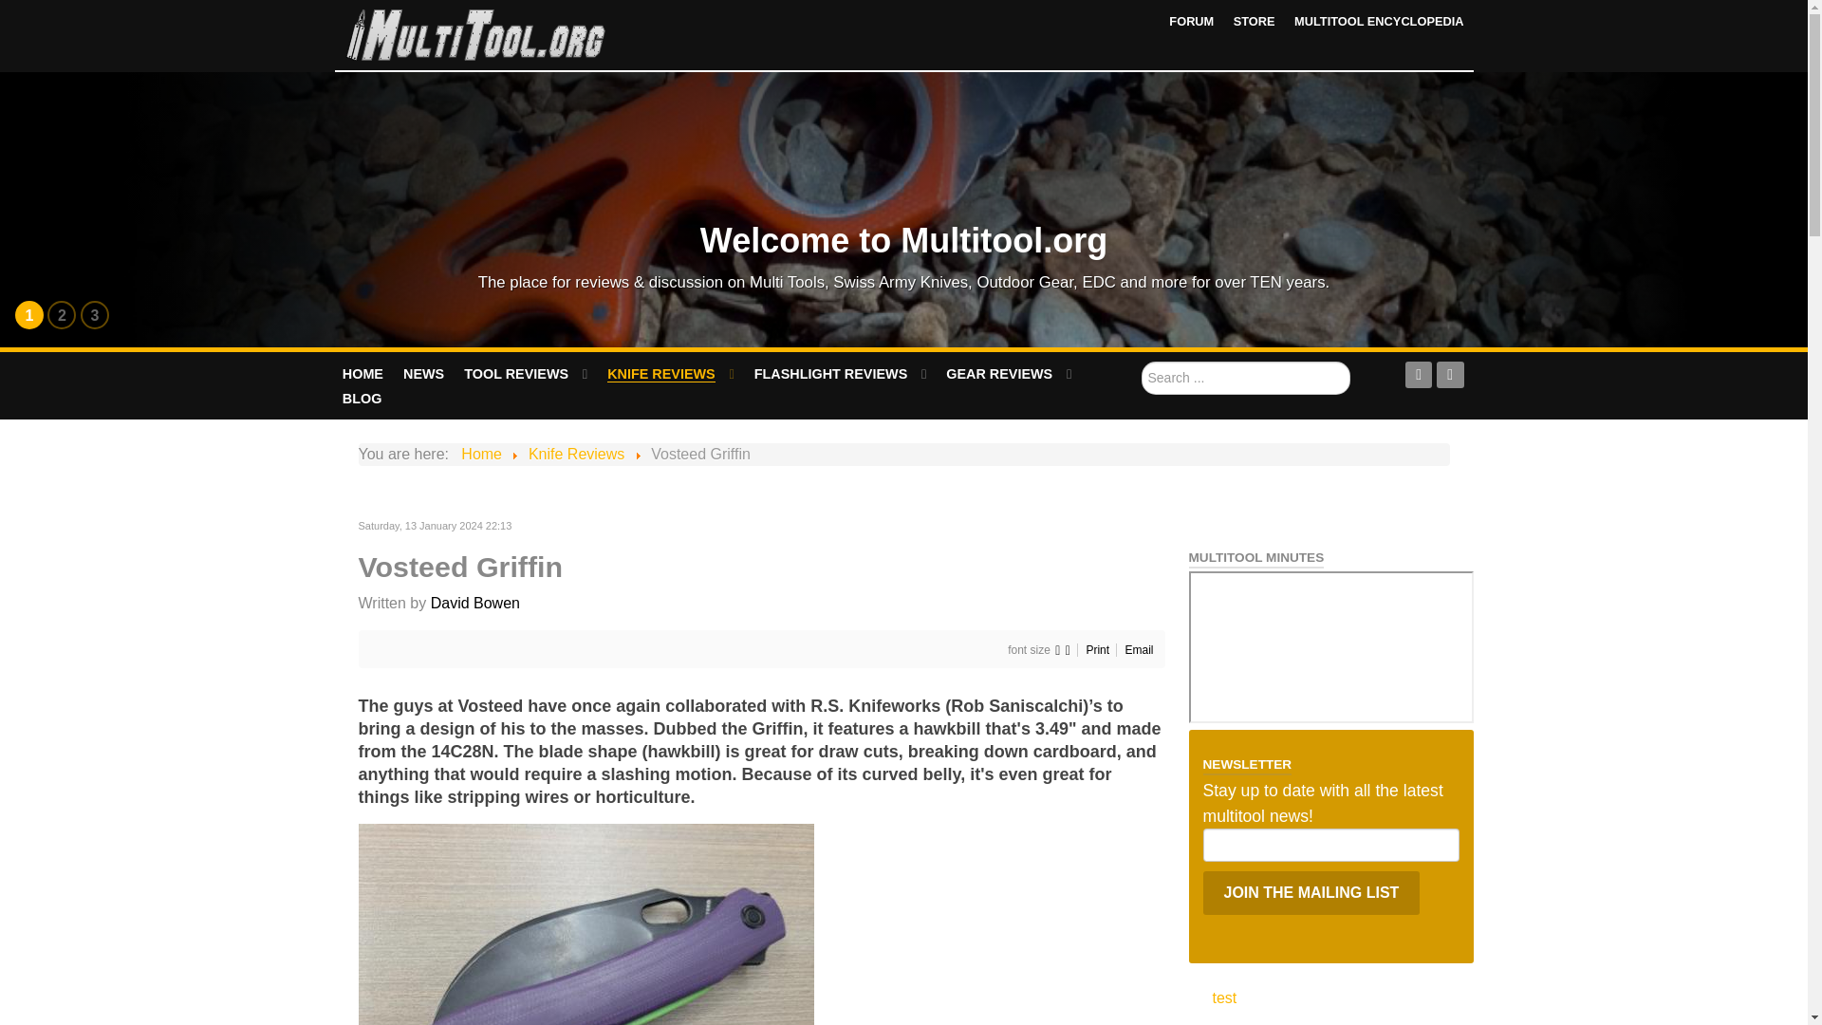  I want to click on STORE, so click(1255, 21).